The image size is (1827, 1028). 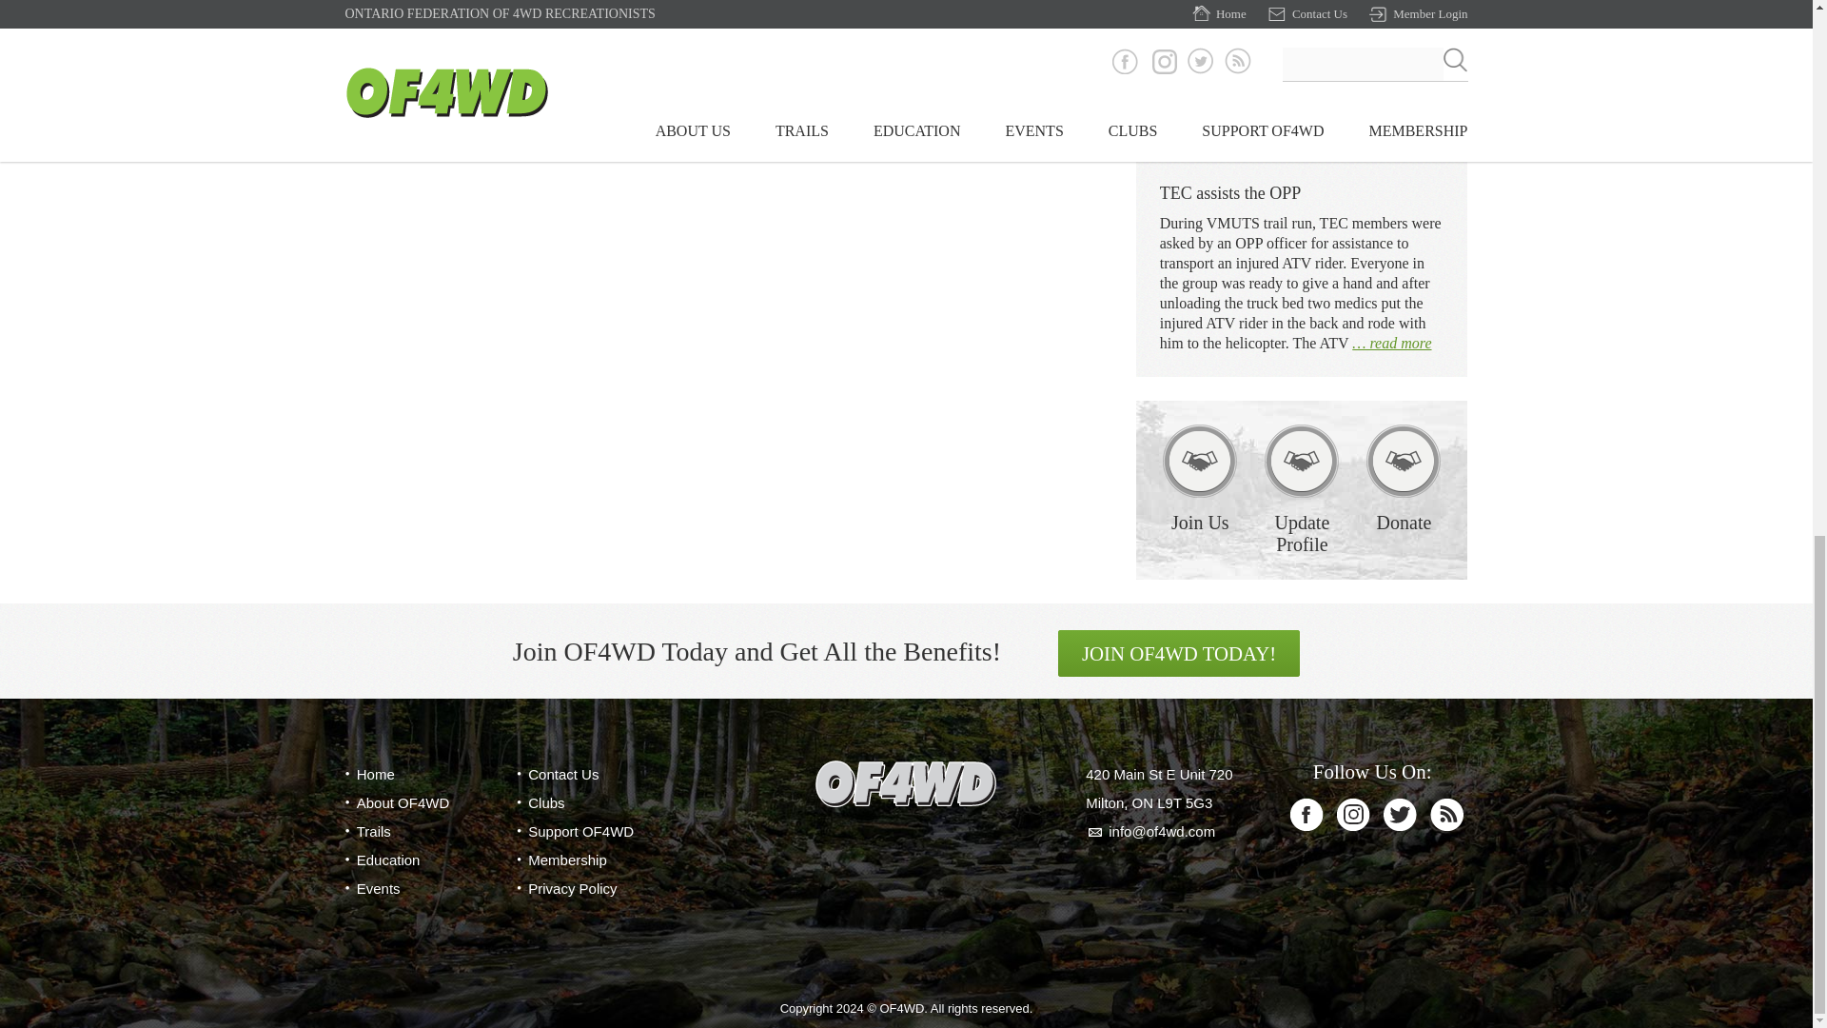 What do you see at coordinates (1353, 815) in the screenshot?
I see `Instagram` at bounding box center [1353, 815].